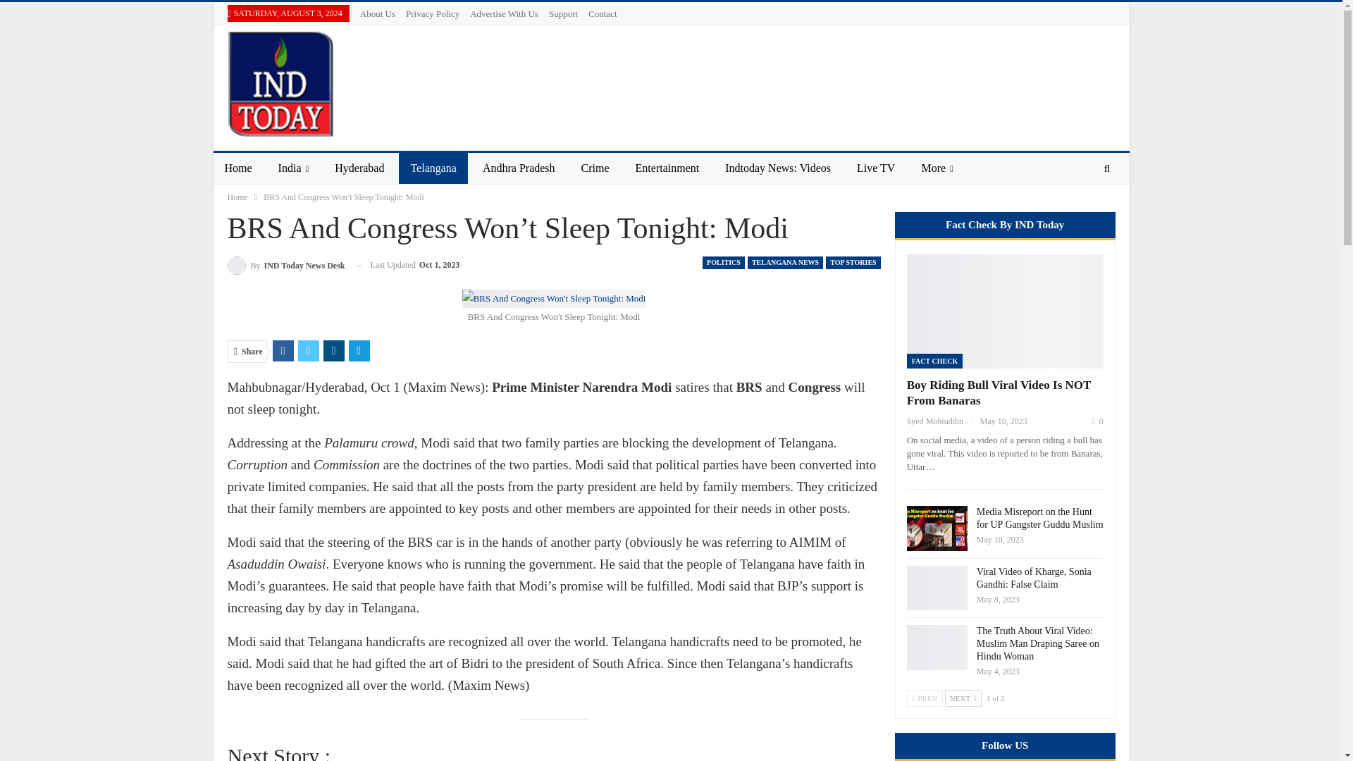  Describe the element at coordinates (603, 13) in the screenshot. I see `Contact` at that location.